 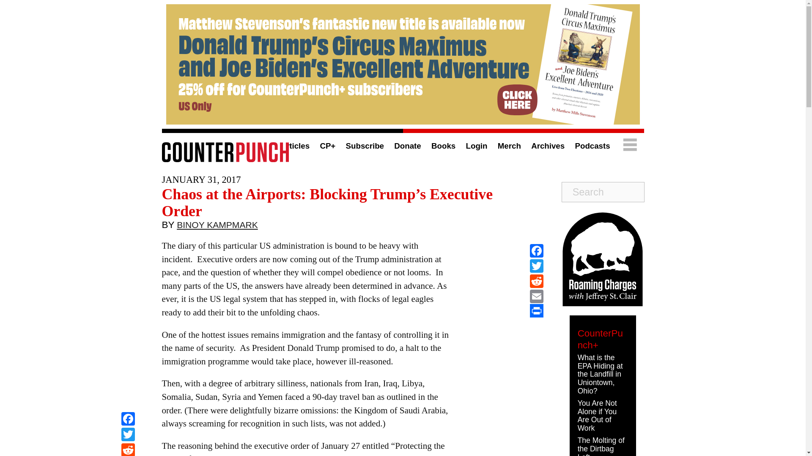 I want to click on Login, so click(x=477, y=146).